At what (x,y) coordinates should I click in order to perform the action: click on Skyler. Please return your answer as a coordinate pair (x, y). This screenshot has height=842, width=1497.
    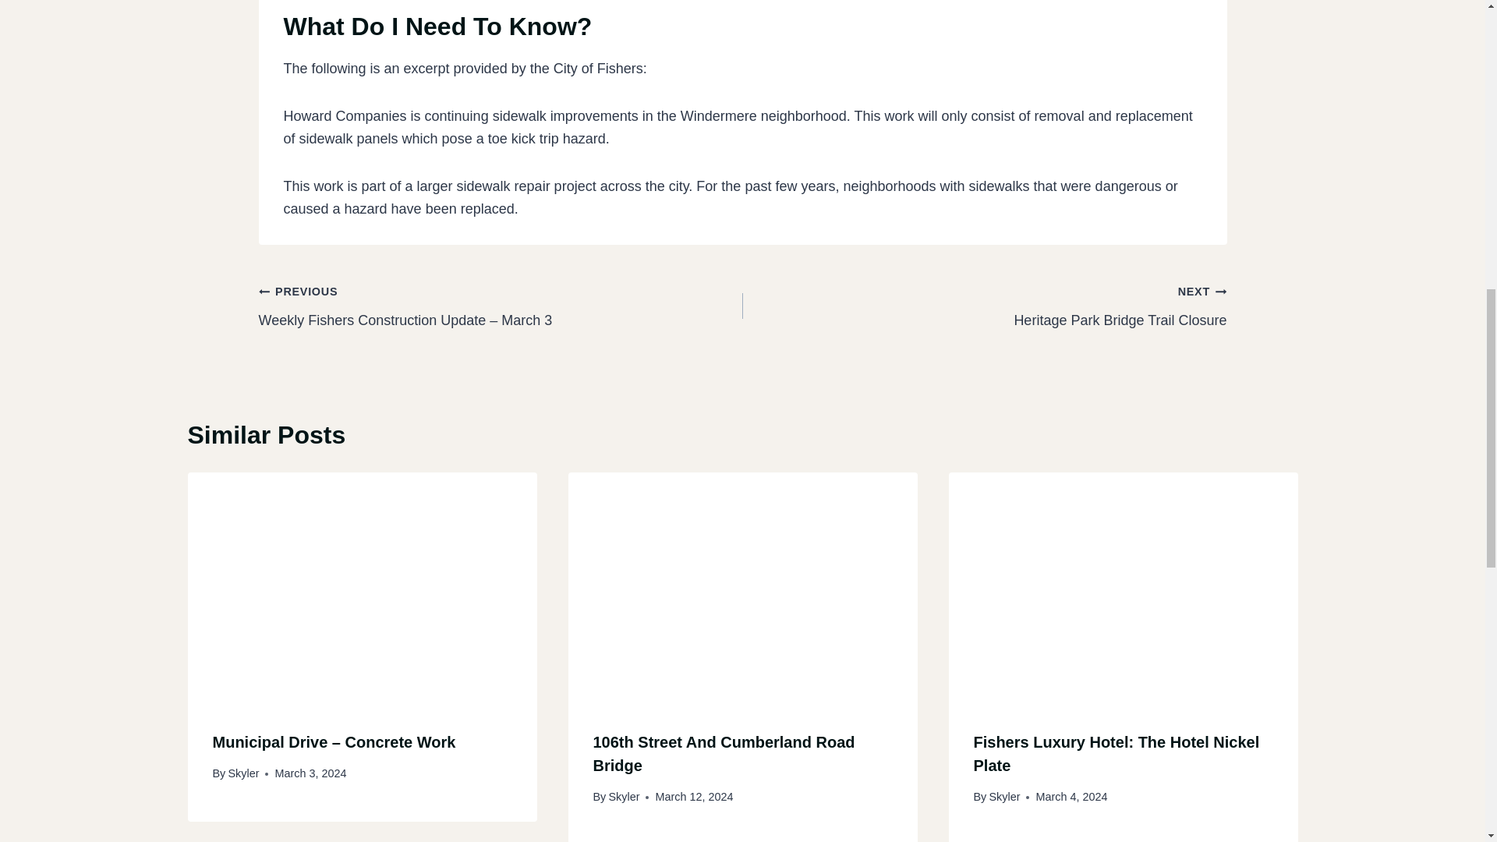
    Looking at the image, I should click on (243, 773).